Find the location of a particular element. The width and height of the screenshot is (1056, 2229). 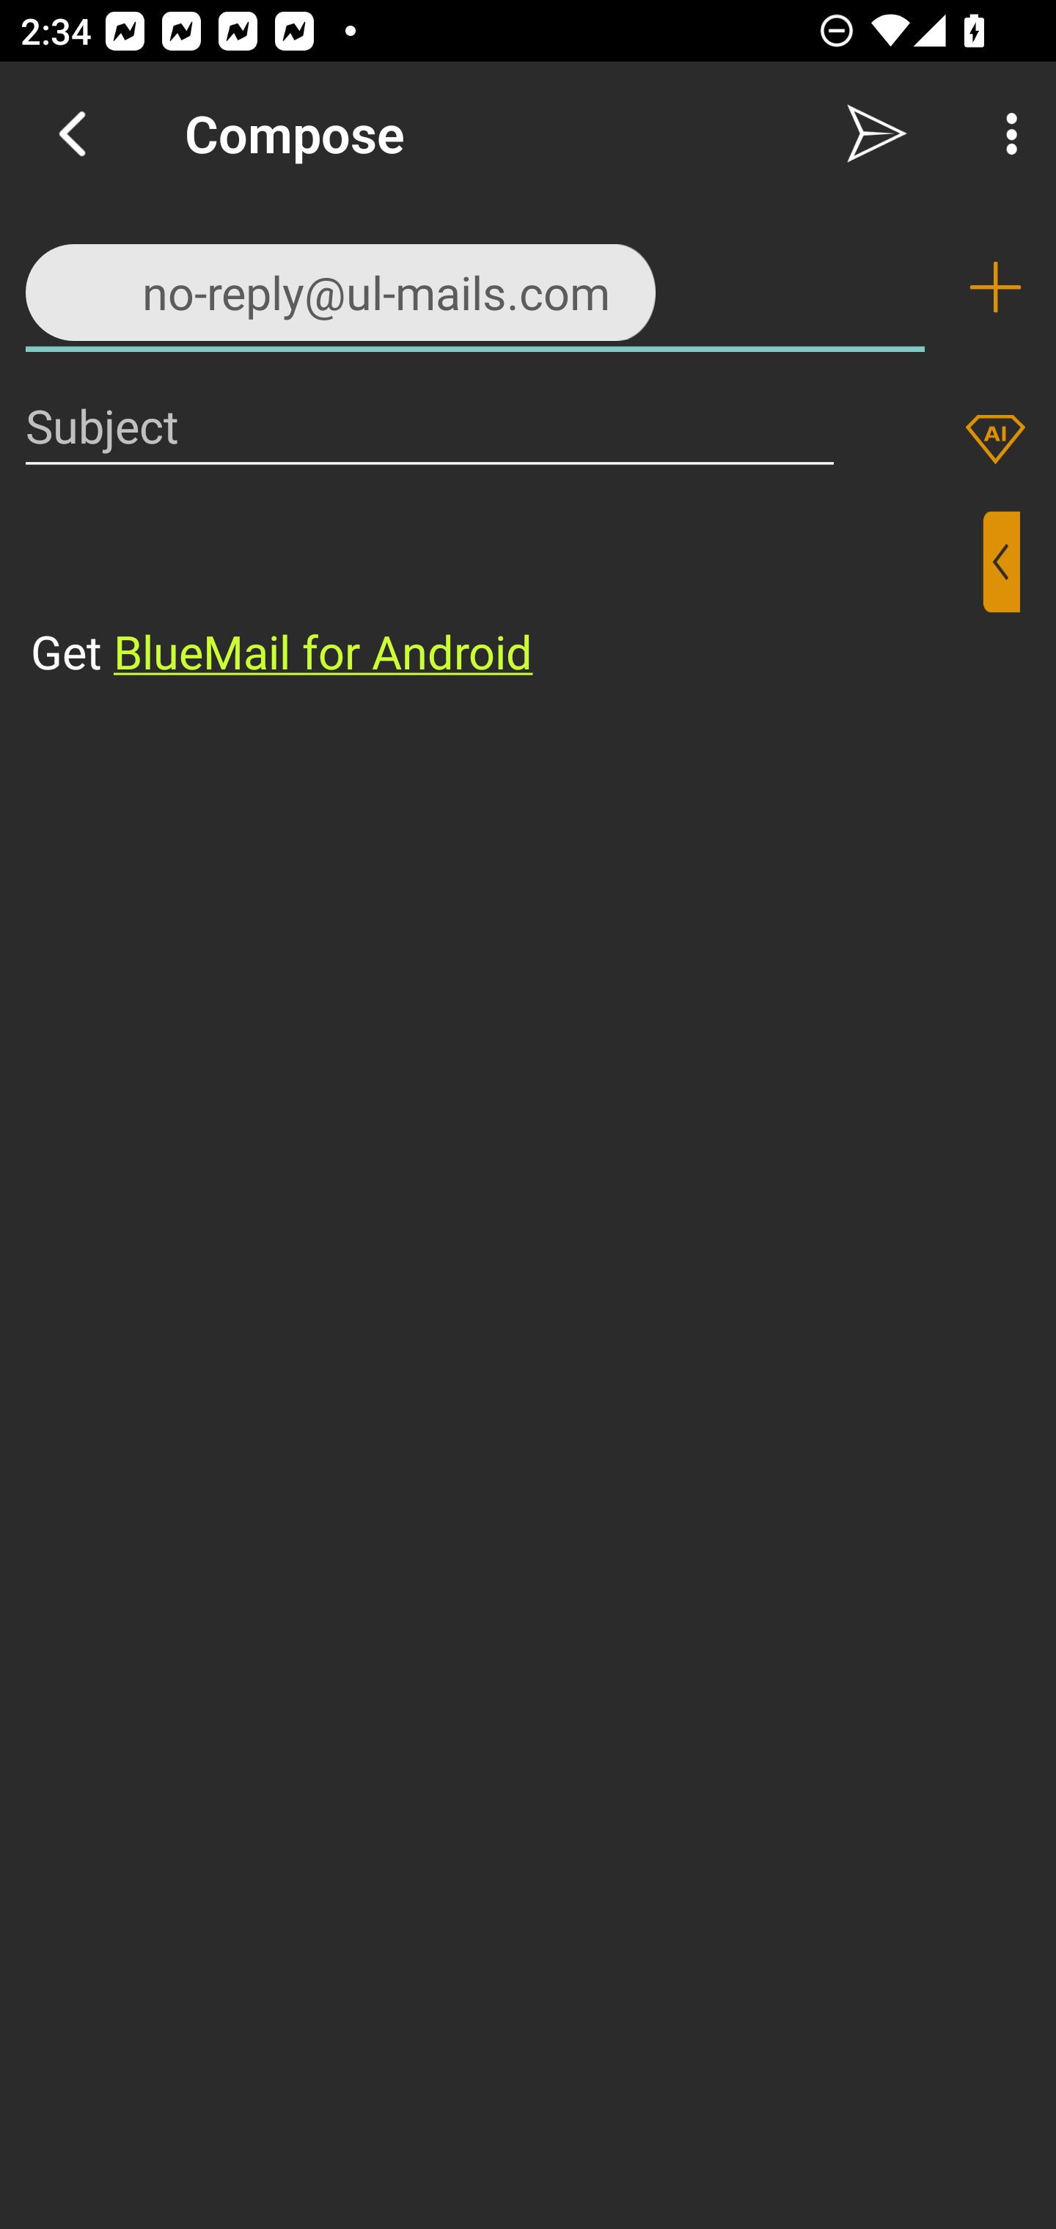

More Options is located at coordinates (1005, 133).